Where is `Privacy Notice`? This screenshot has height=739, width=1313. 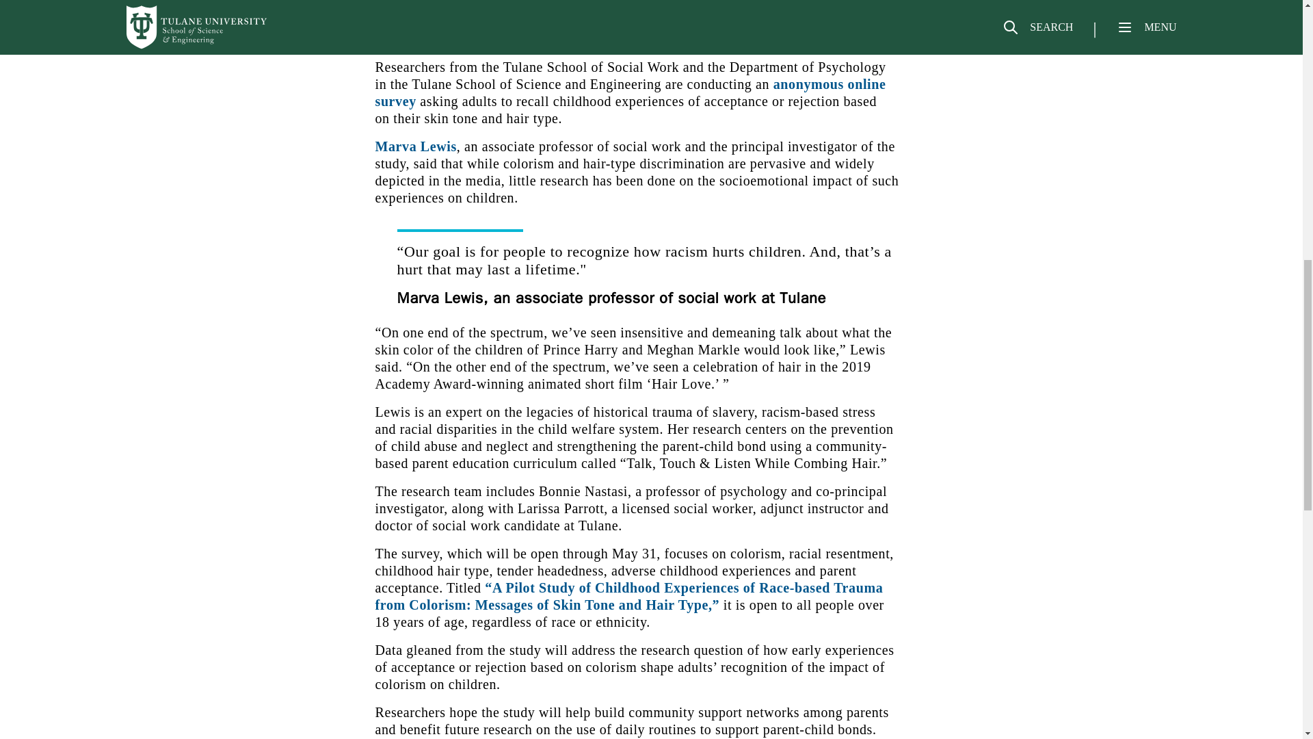 Privacy Notice is located at coordinates (248, 29).